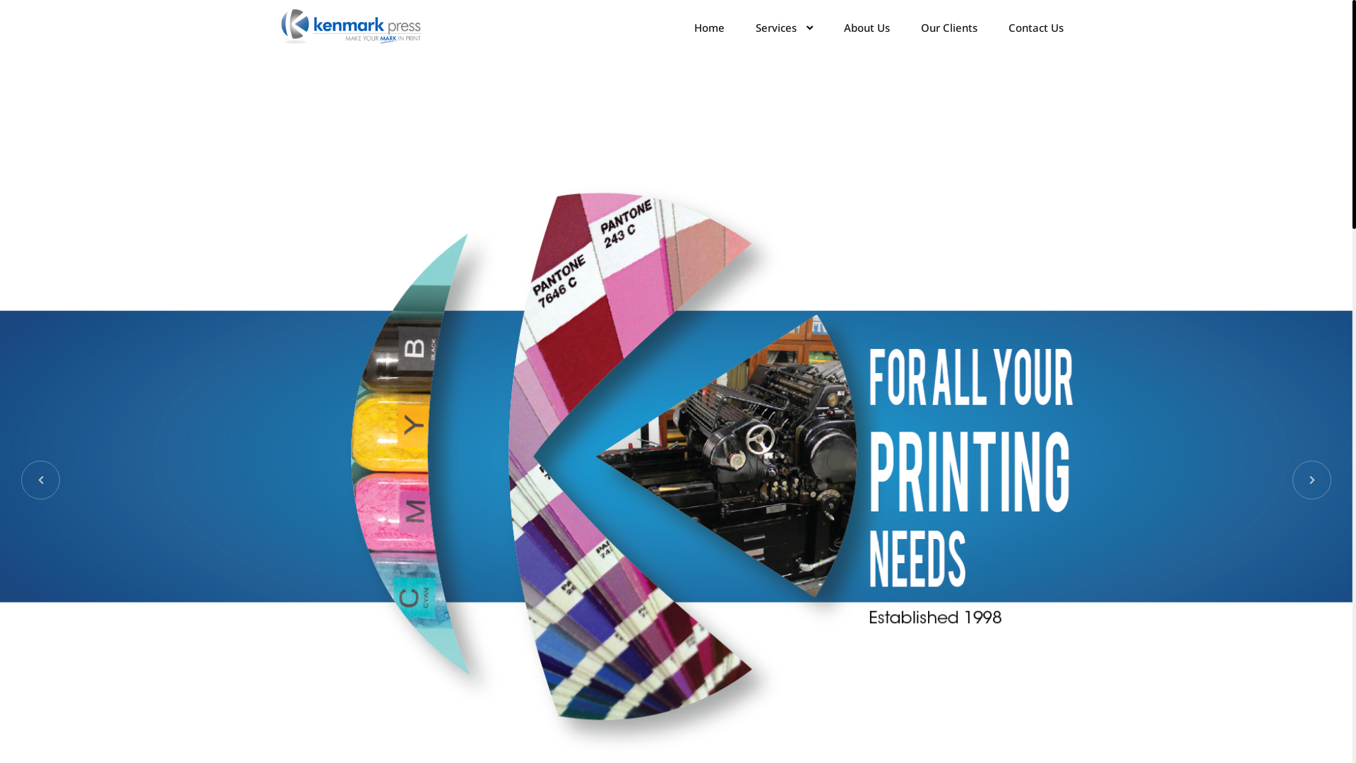 Image resolution: width=1356 pixels, height=763 pixels. What do you see at coordinates (1035, 28) in the screenshot?
I see `Contact Us` at bounding box center [1035, 28].